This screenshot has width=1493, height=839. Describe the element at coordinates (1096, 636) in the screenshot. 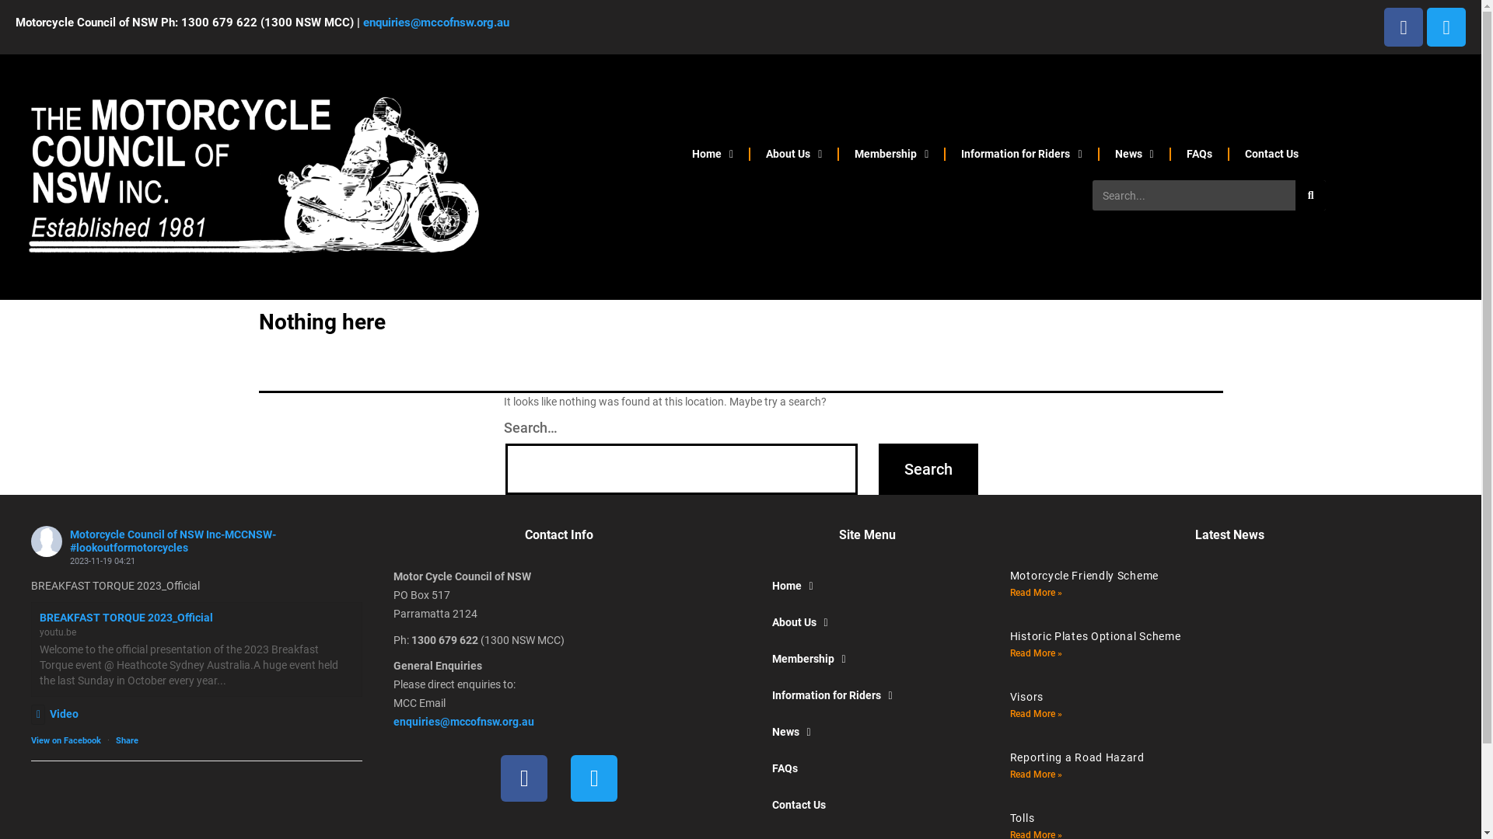

I see `Historic Plates Optional Scheme` at that location.